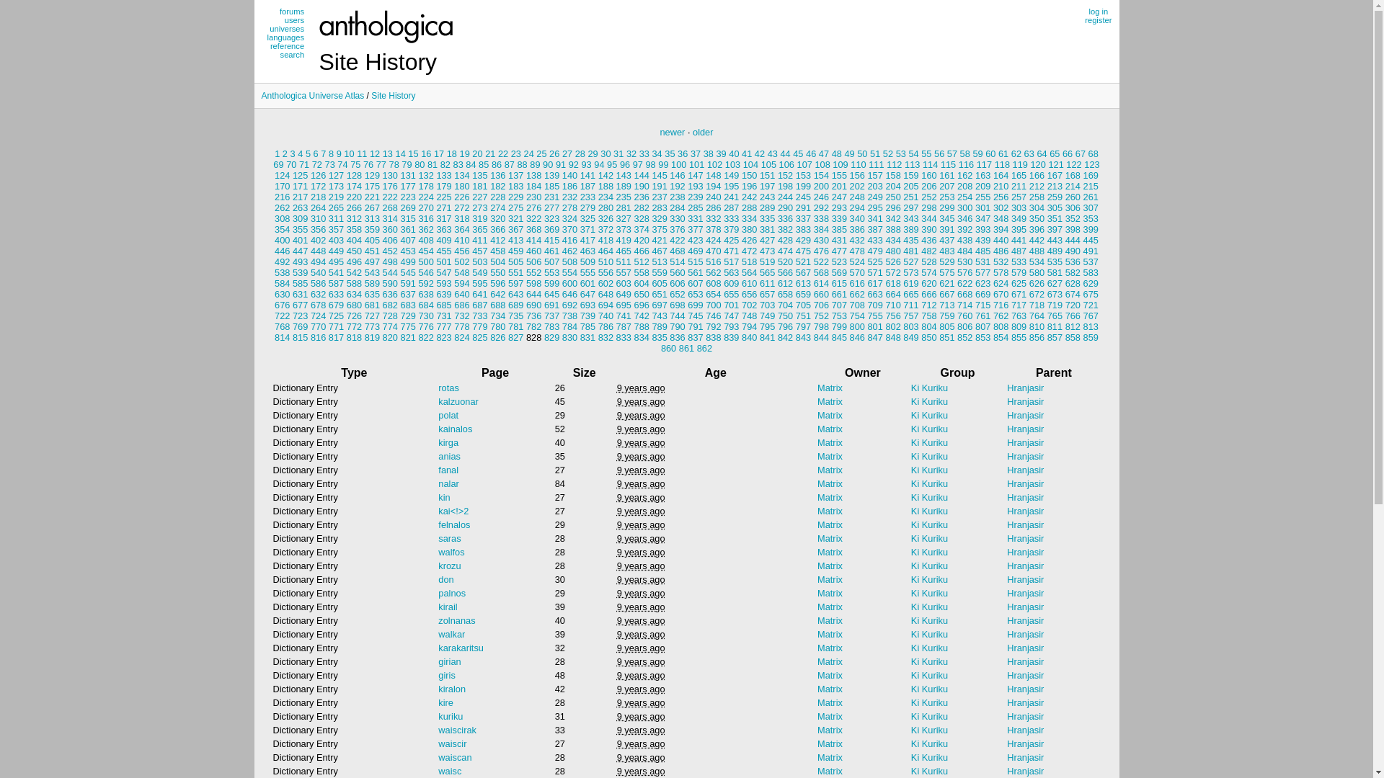 The height and width of the screenshot is (778, 1384). I want to click on 536, so click(1073, 262).